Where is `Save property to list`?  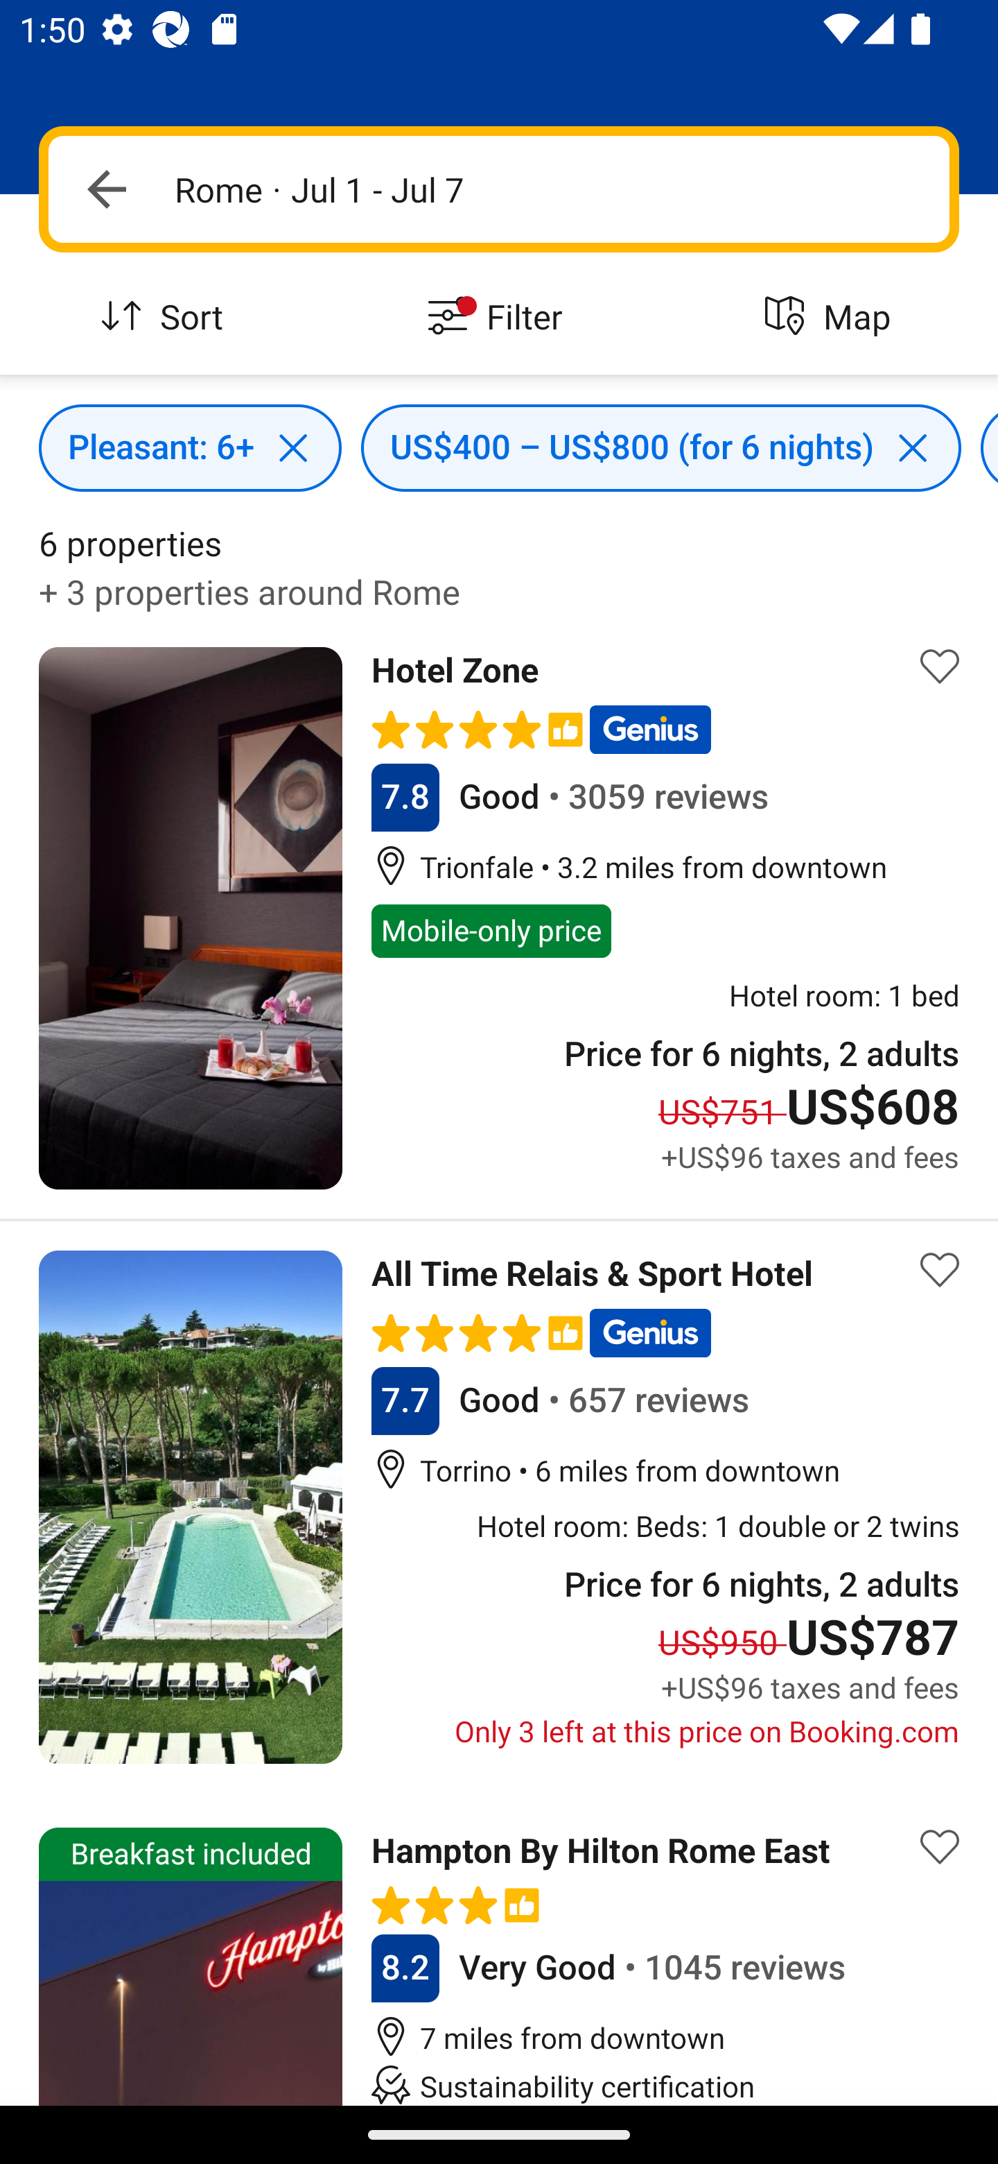 Save property to list is located at coordinates (940, 666).